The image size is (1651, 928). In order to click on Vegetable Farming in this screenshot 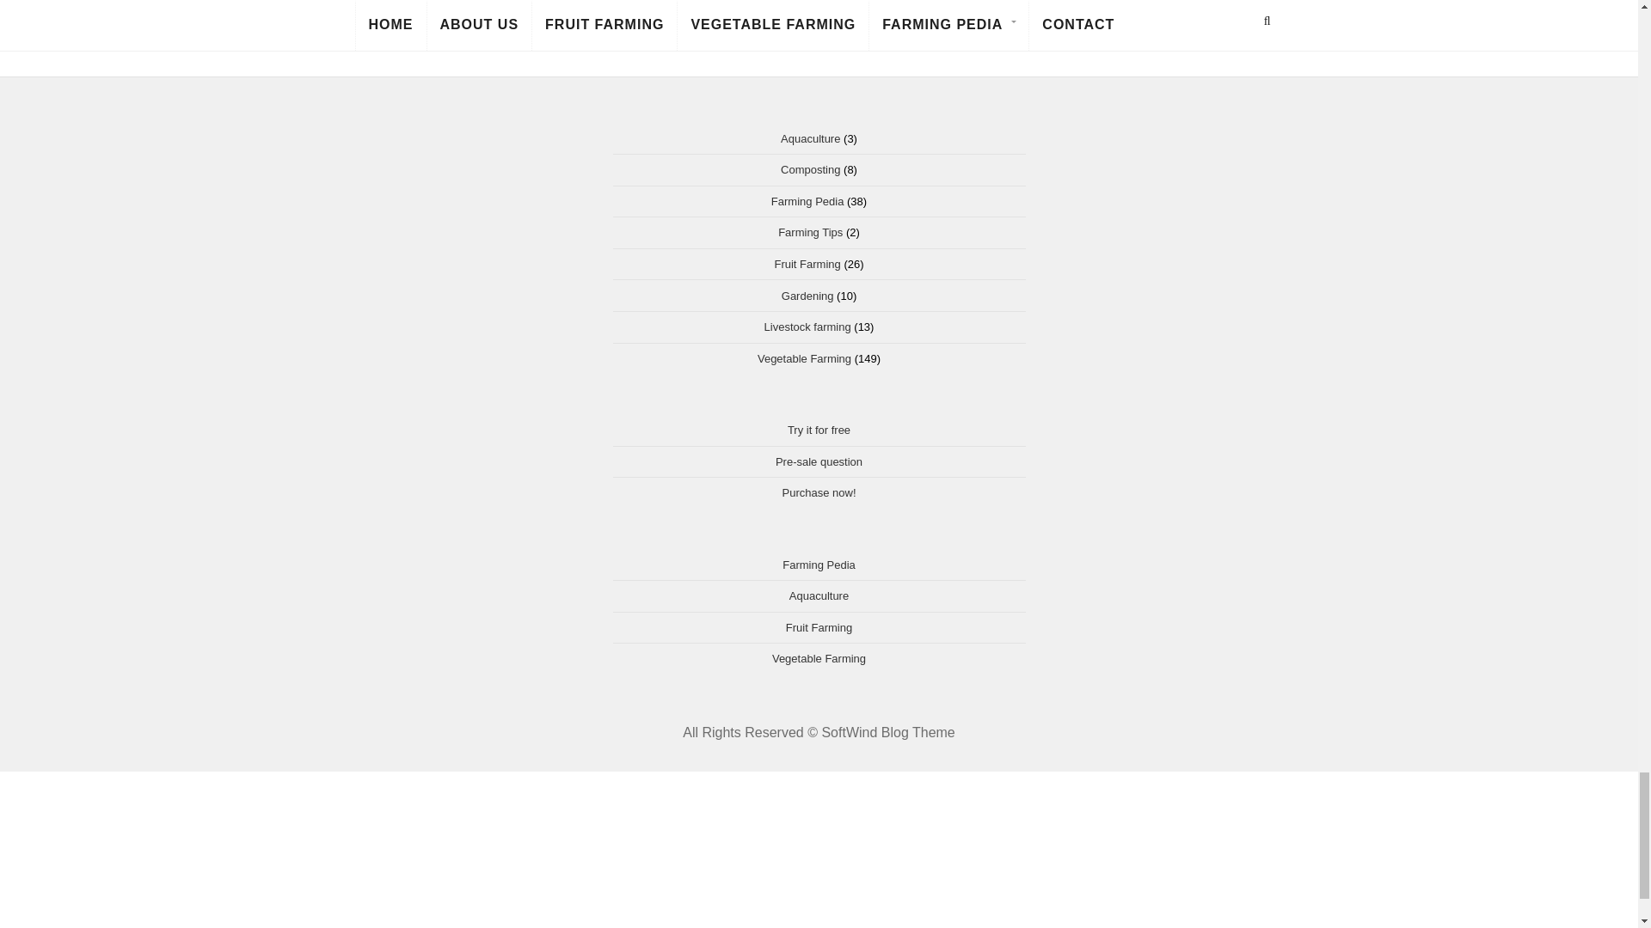, I will do `click(805, 359)`.